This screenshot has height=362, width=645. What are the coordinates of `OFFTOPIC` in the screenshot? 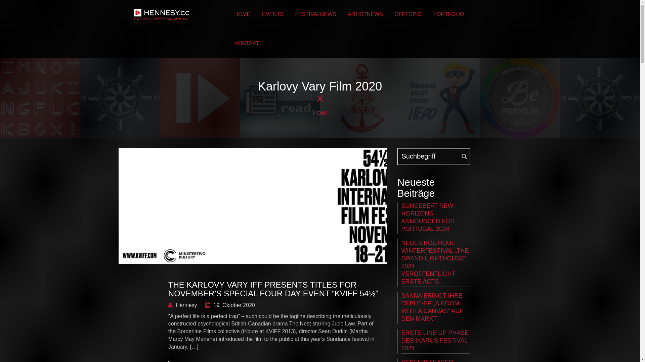 It's located at (408, 15).